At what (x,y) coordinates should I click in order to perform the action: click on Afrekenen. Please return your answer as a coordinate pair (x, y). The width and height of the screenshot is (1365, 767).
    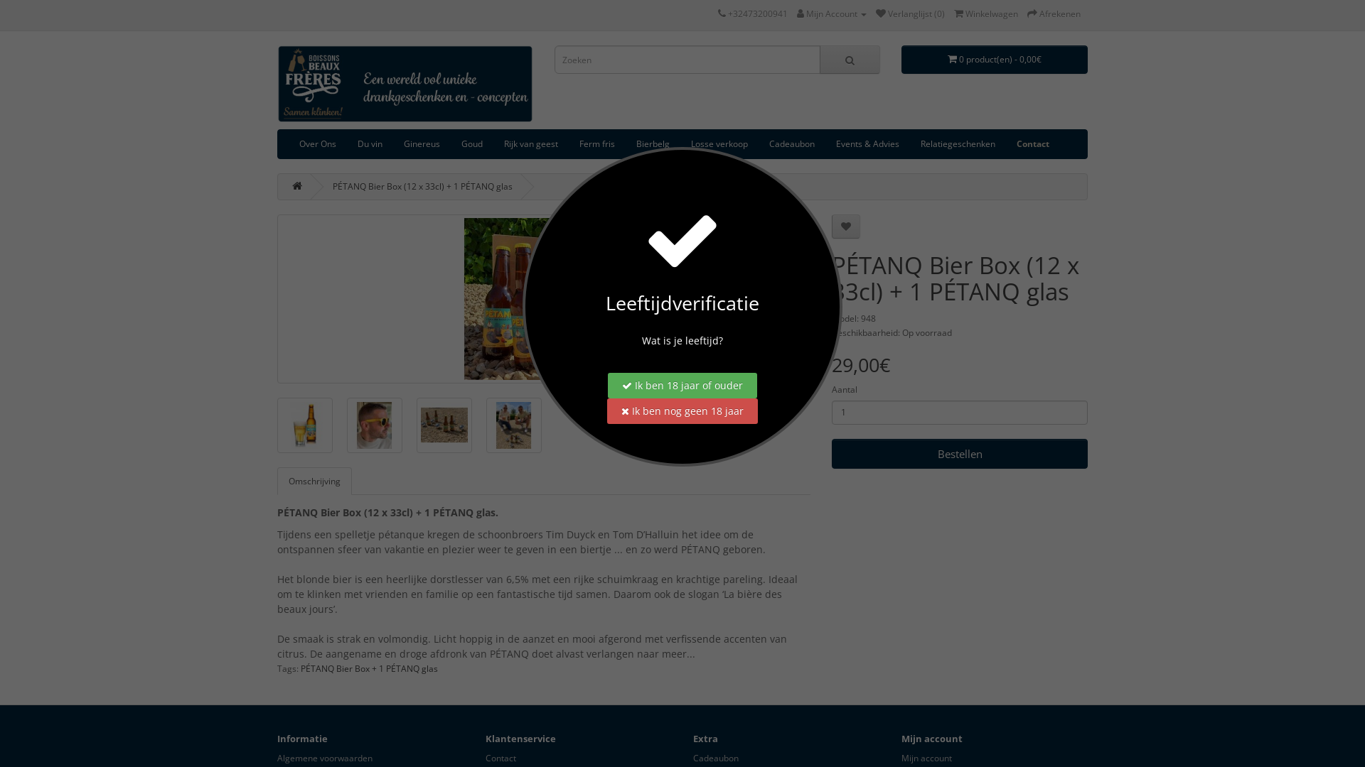
    Looking at the image, I should click on (1054, 14).